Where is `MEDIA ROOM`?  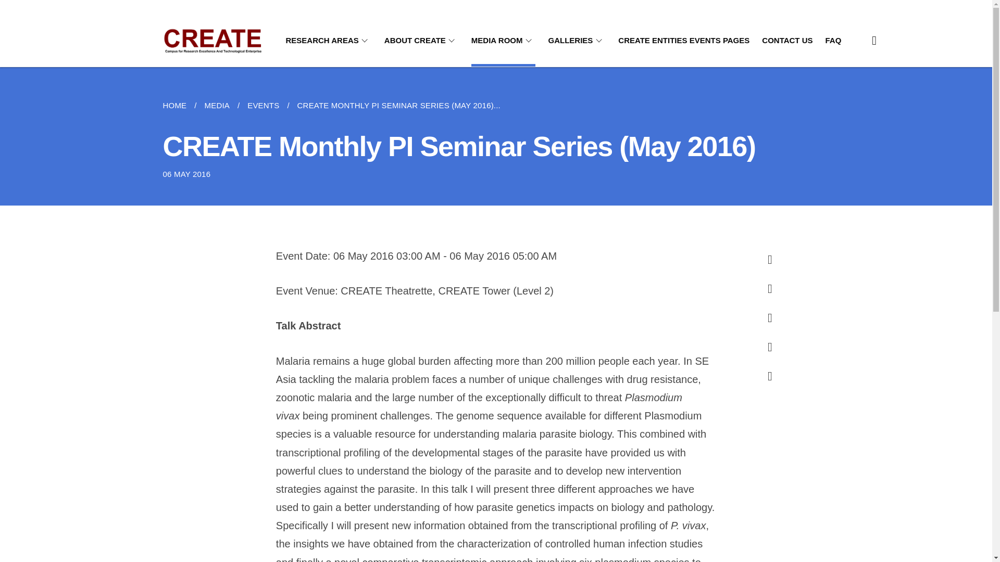
MEDIA ROOM is located at coordinates (503, 41).